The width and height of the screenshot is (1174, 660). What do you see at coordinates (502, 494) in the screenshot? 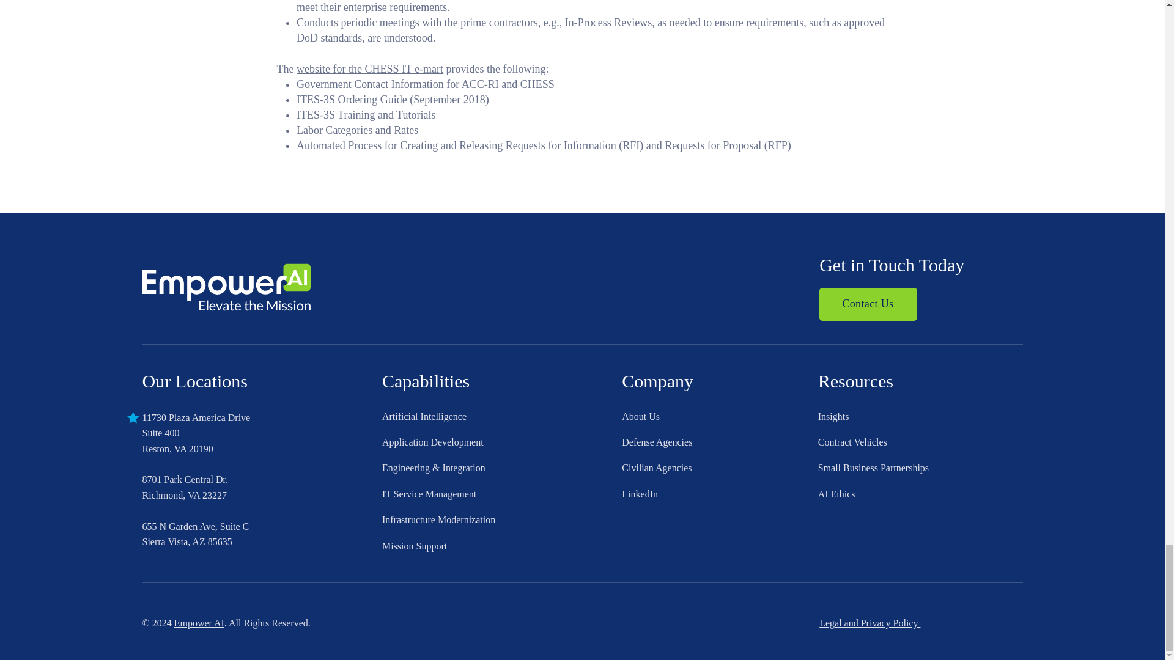
I see `IT Service Management` at bounding box center [502, 494].